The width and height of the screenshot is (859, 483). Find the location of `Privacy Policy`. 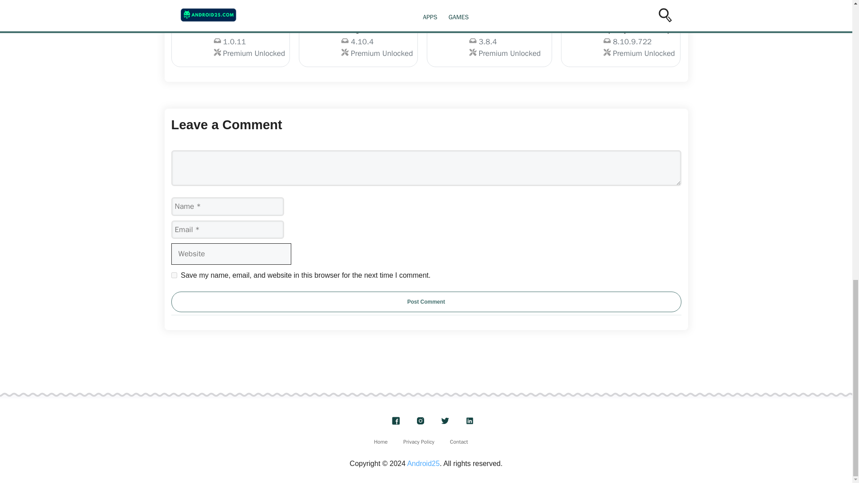

Privacy Policy is located at coordinates (419, 441).